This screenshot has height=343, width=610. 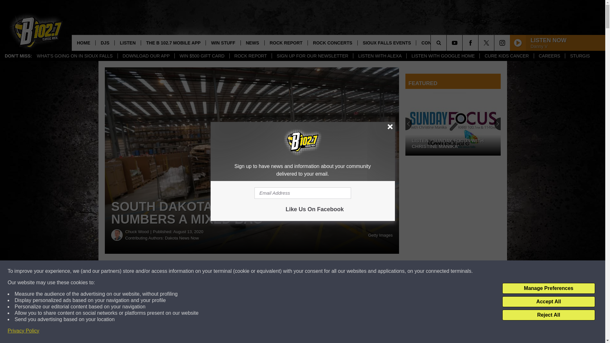 I want to click on SIGN UP FOR OUR NEWSLETTER, so click(x=312, y=56).